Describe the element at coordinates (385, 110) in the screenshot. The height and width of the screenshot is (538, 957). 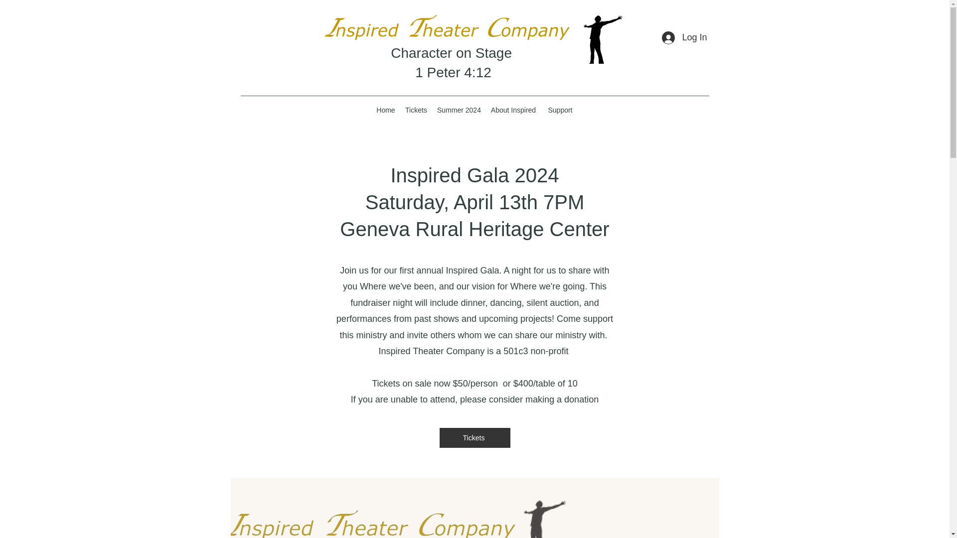
I see `Home` at that location.